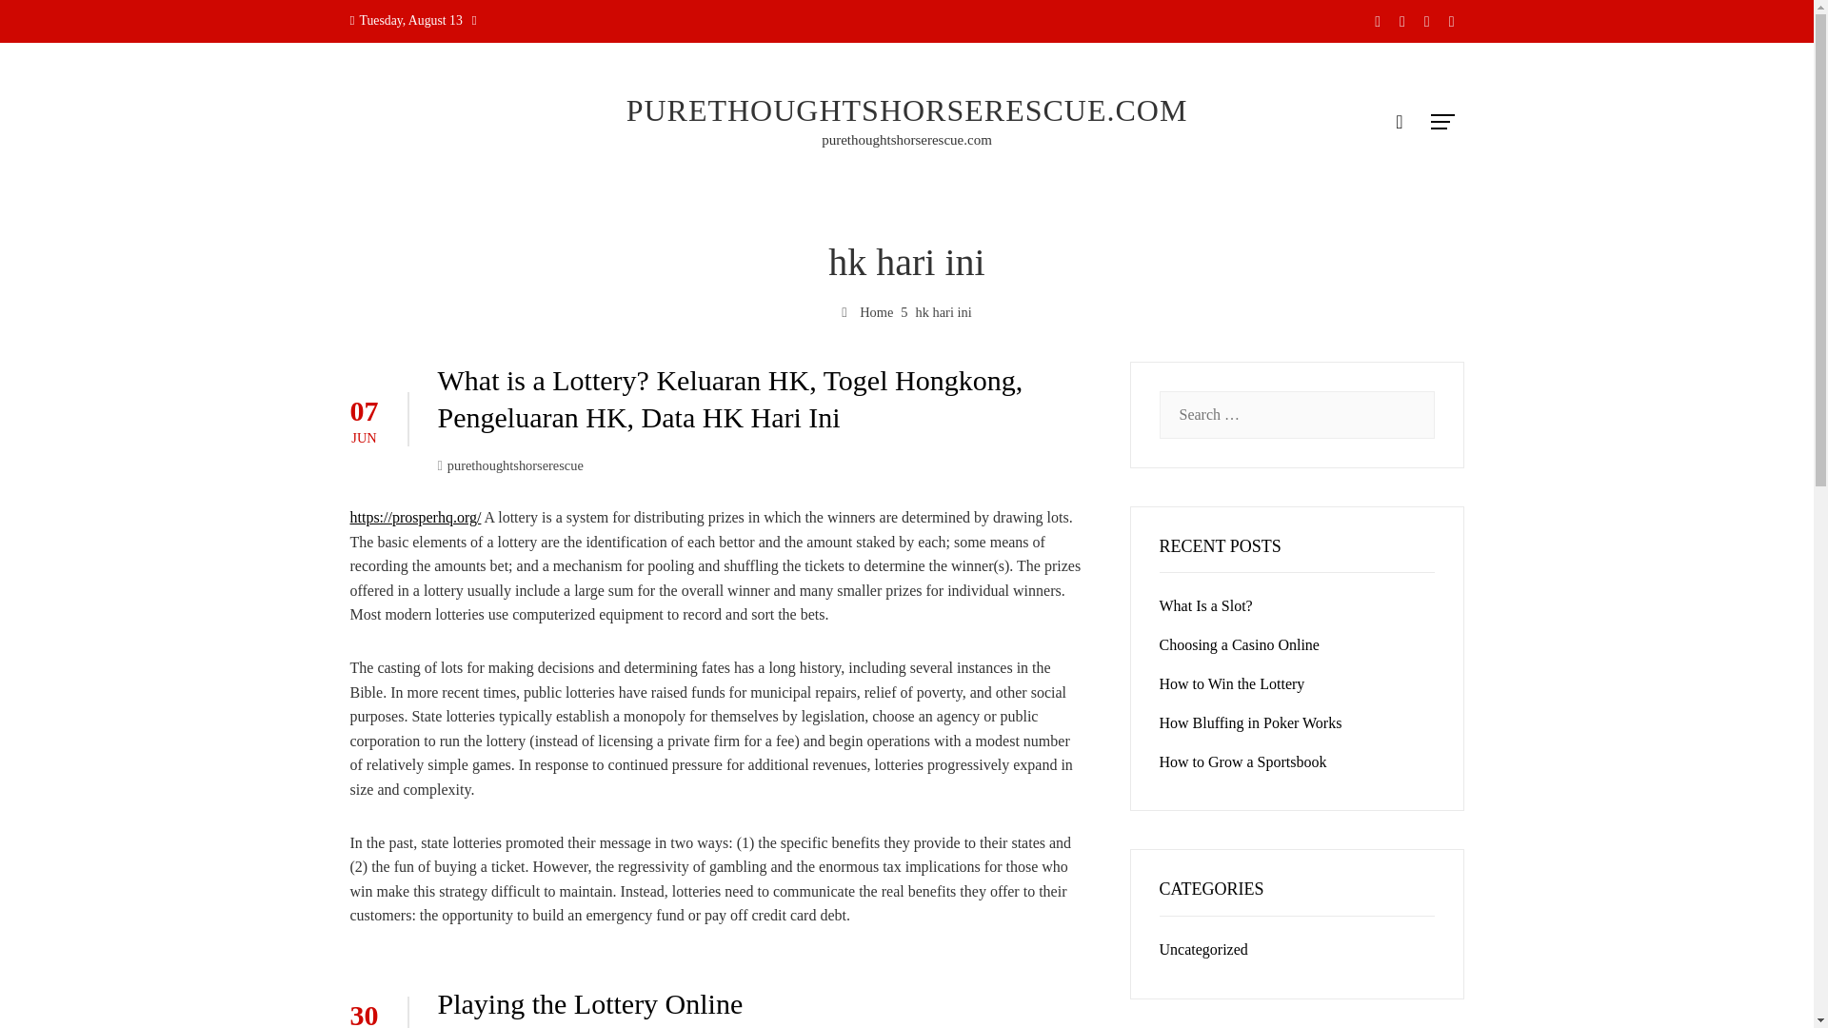 The width and height of the screenshot is (1828, 1028). What do you see at coordinates (1240, 643) in the screenshot?
I see `Choosing a Casino Online` at bounding box center [1240, 643].